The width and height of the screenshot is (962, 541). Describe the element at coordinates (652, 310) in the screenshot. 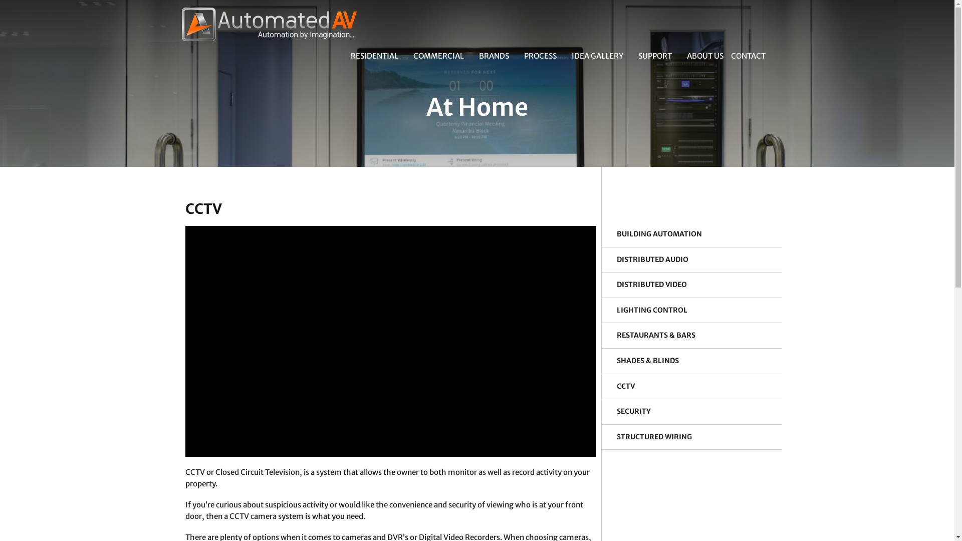

I see `LIGHTING CONTROL` at that location.